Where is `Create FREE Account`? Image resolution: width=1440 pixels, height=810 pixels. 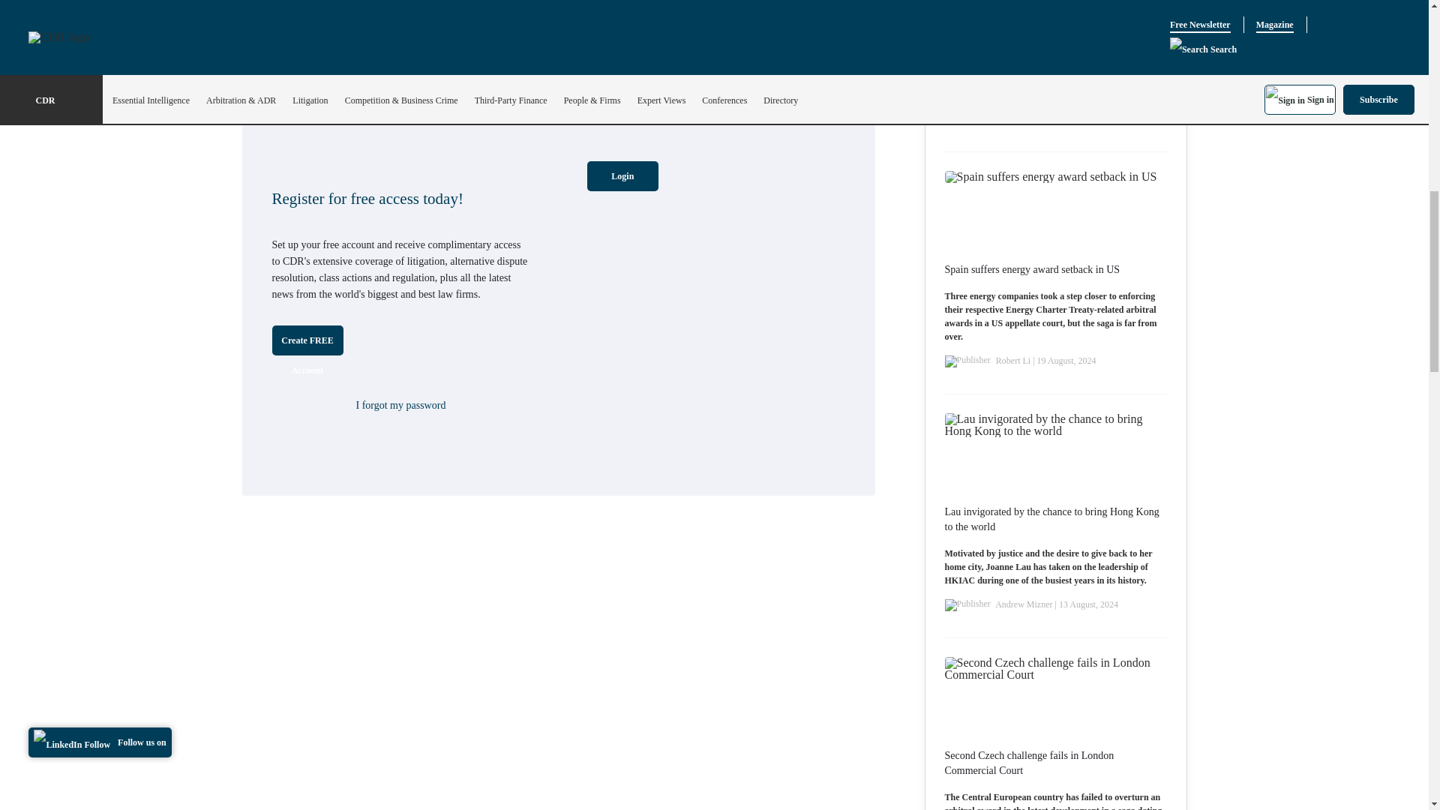
Create FREE Account is located at coordinates (307, 340).